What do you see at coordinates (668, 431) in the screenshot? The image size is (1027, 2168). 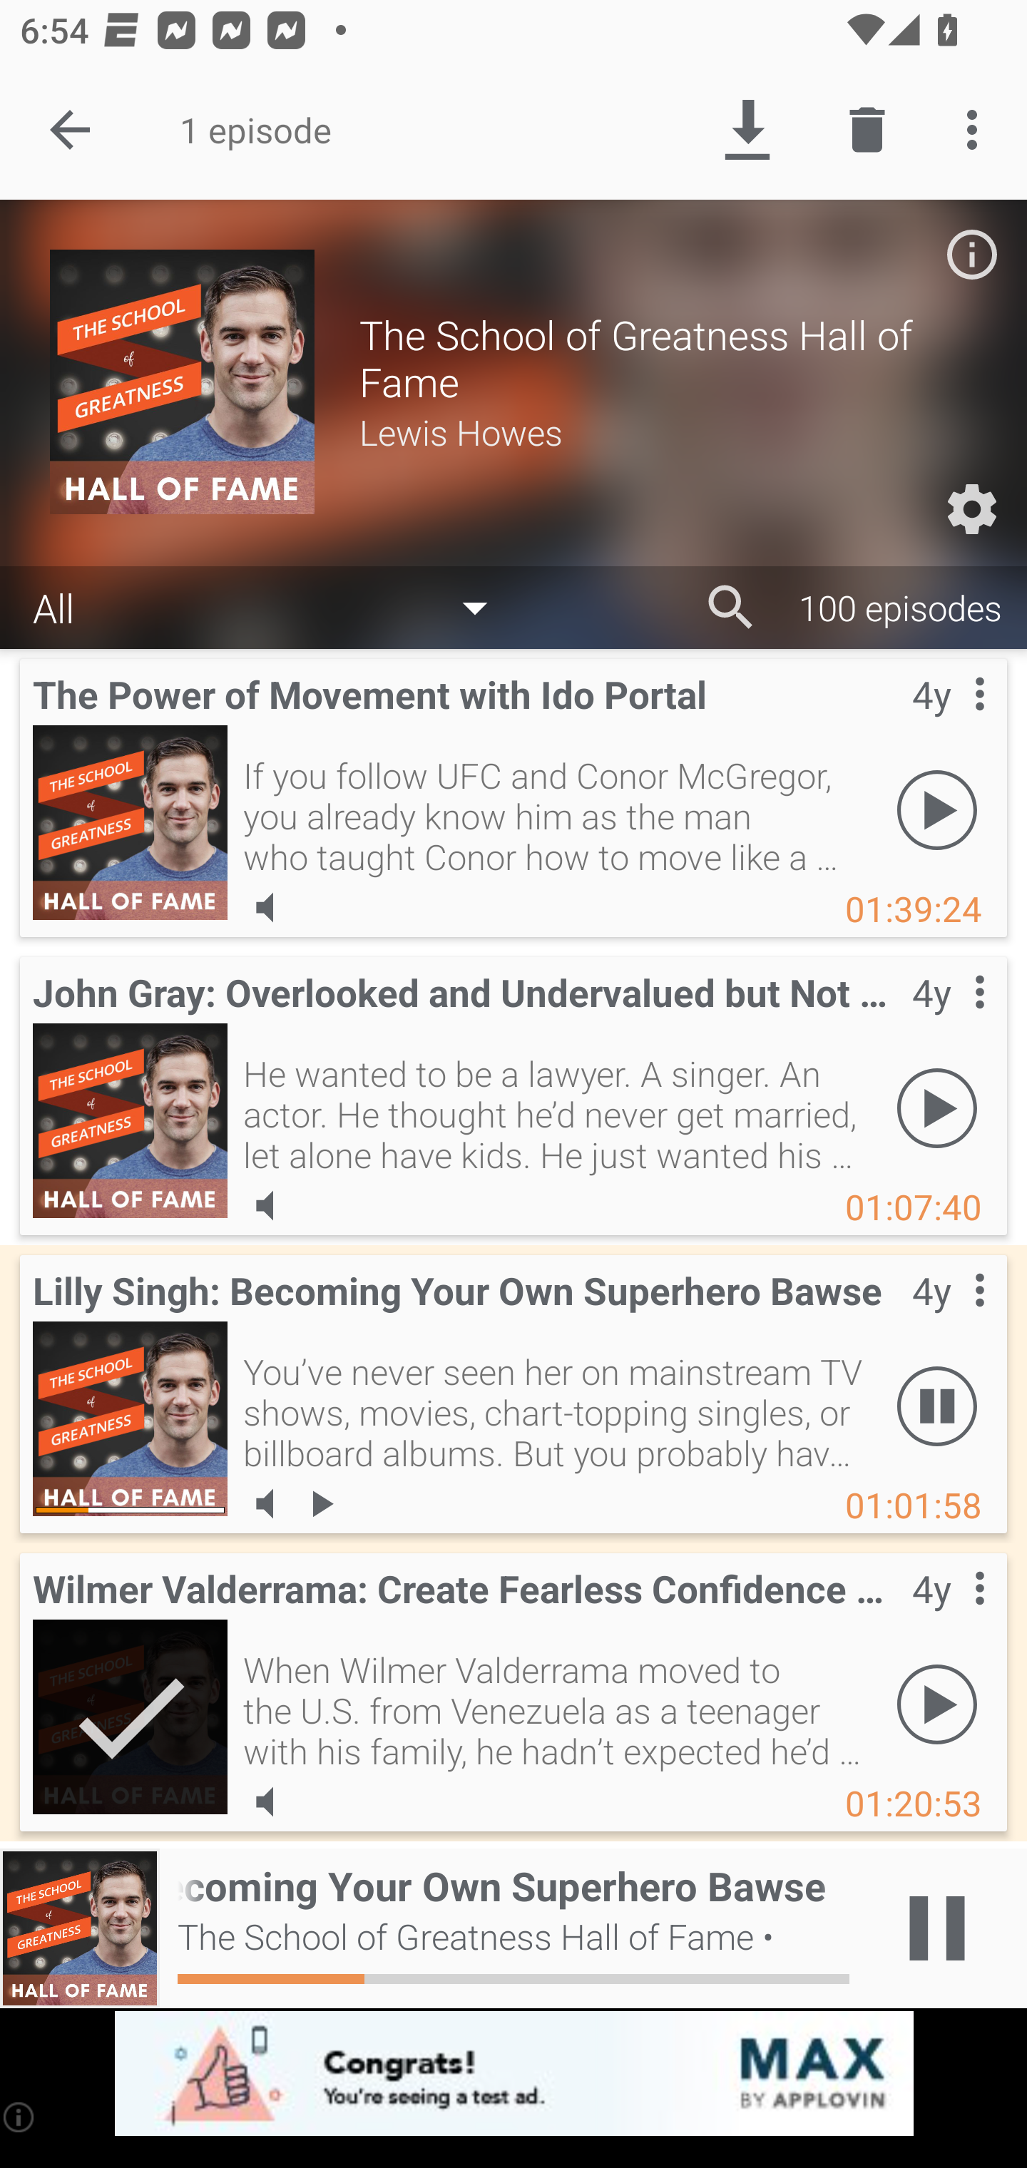 I see `Lewis Howes` at bounding box center [668, 431].